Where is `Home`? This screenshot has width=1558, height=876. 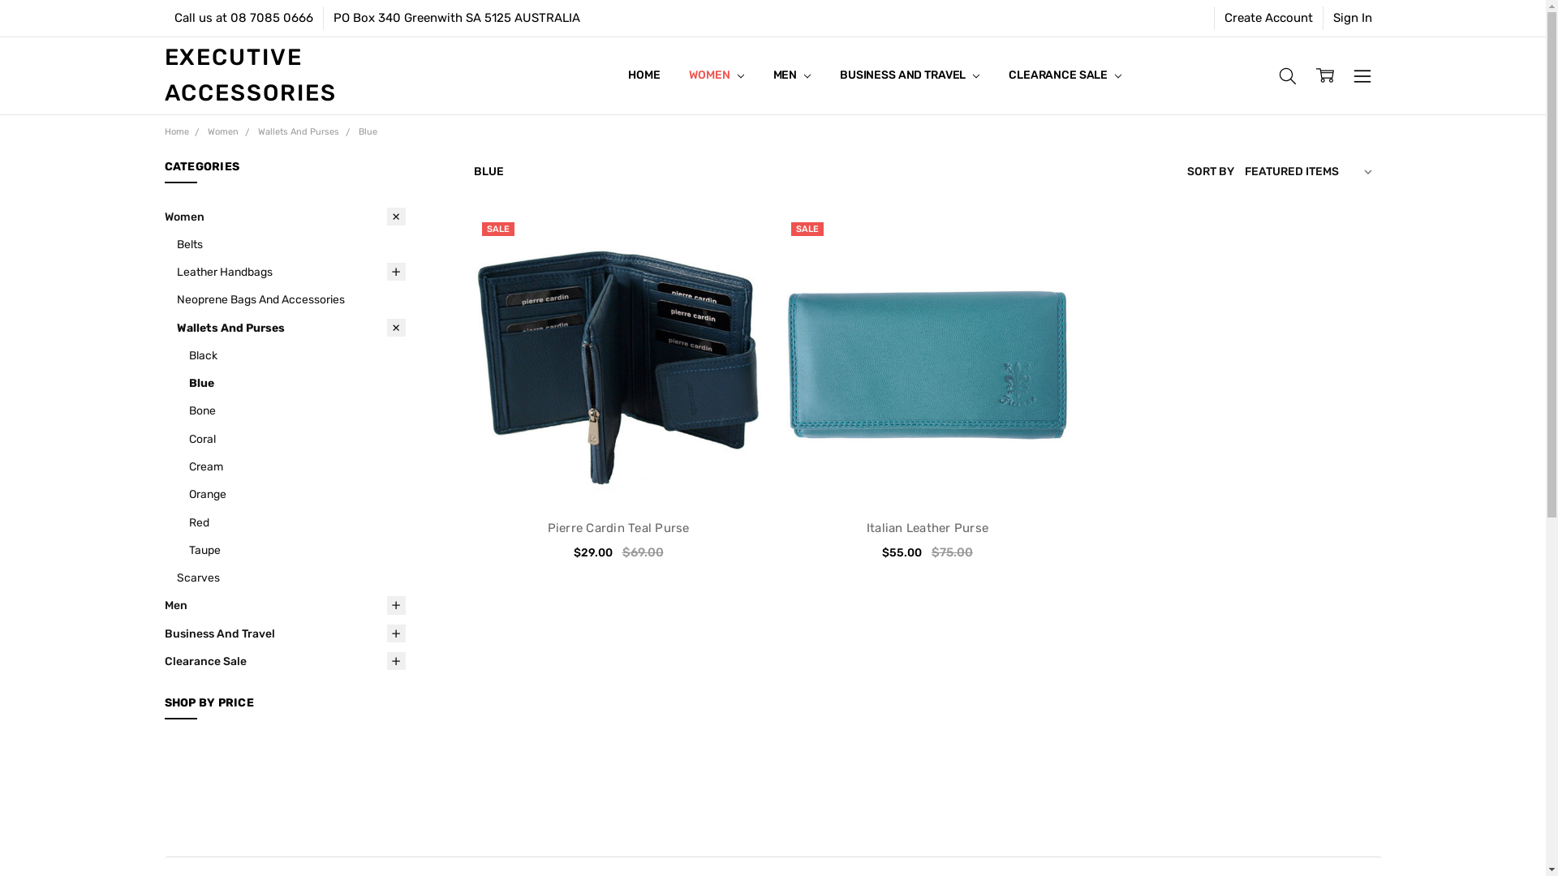 Home is located at coordinates (176, 131).